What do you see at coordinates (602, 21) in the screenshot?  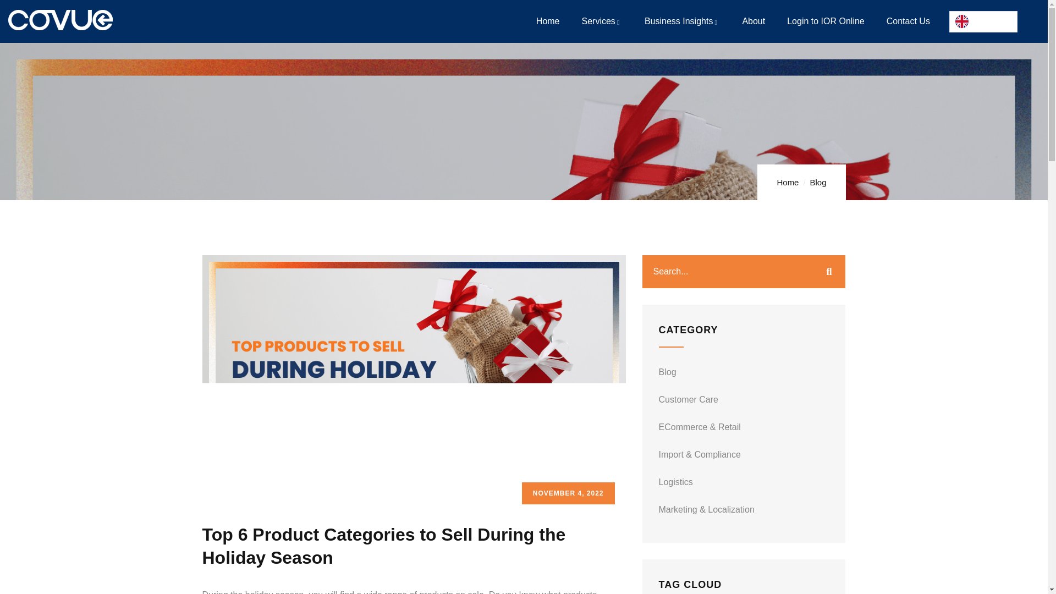 I see `Services` at bounding box center [602, 21].